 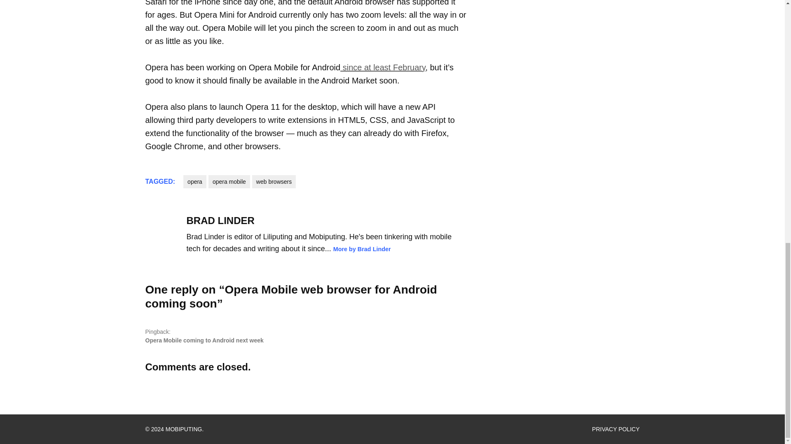 I want to click on since at least February, so click(x=382, y=67).